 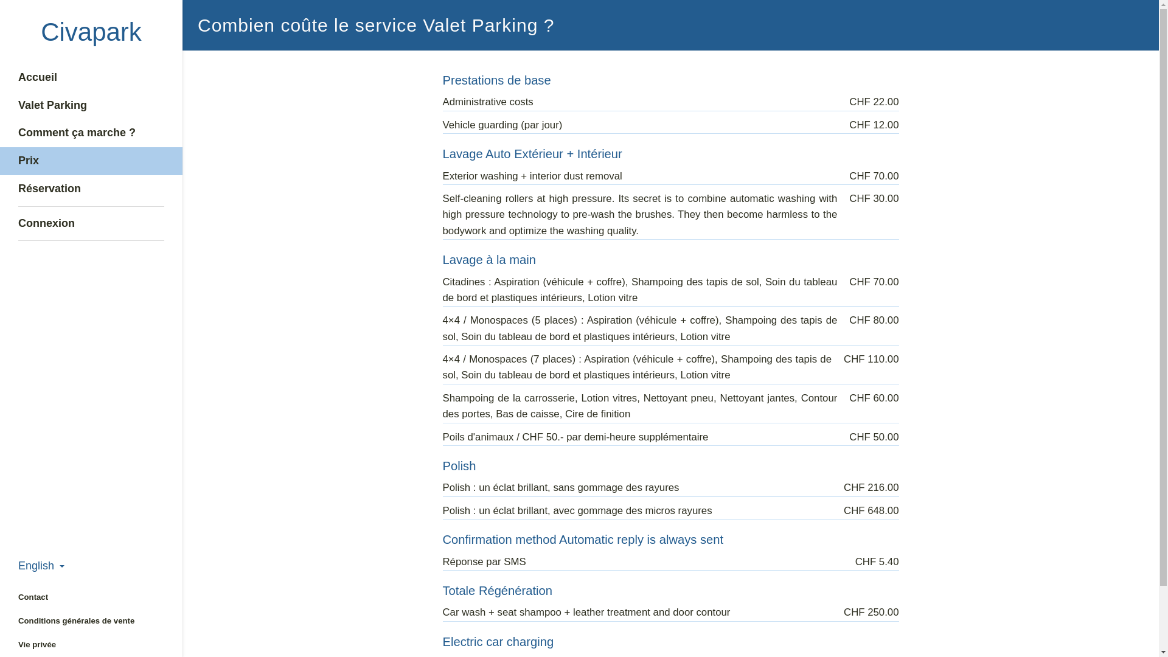 I want to click on Prix, so click(x=91, y=161).